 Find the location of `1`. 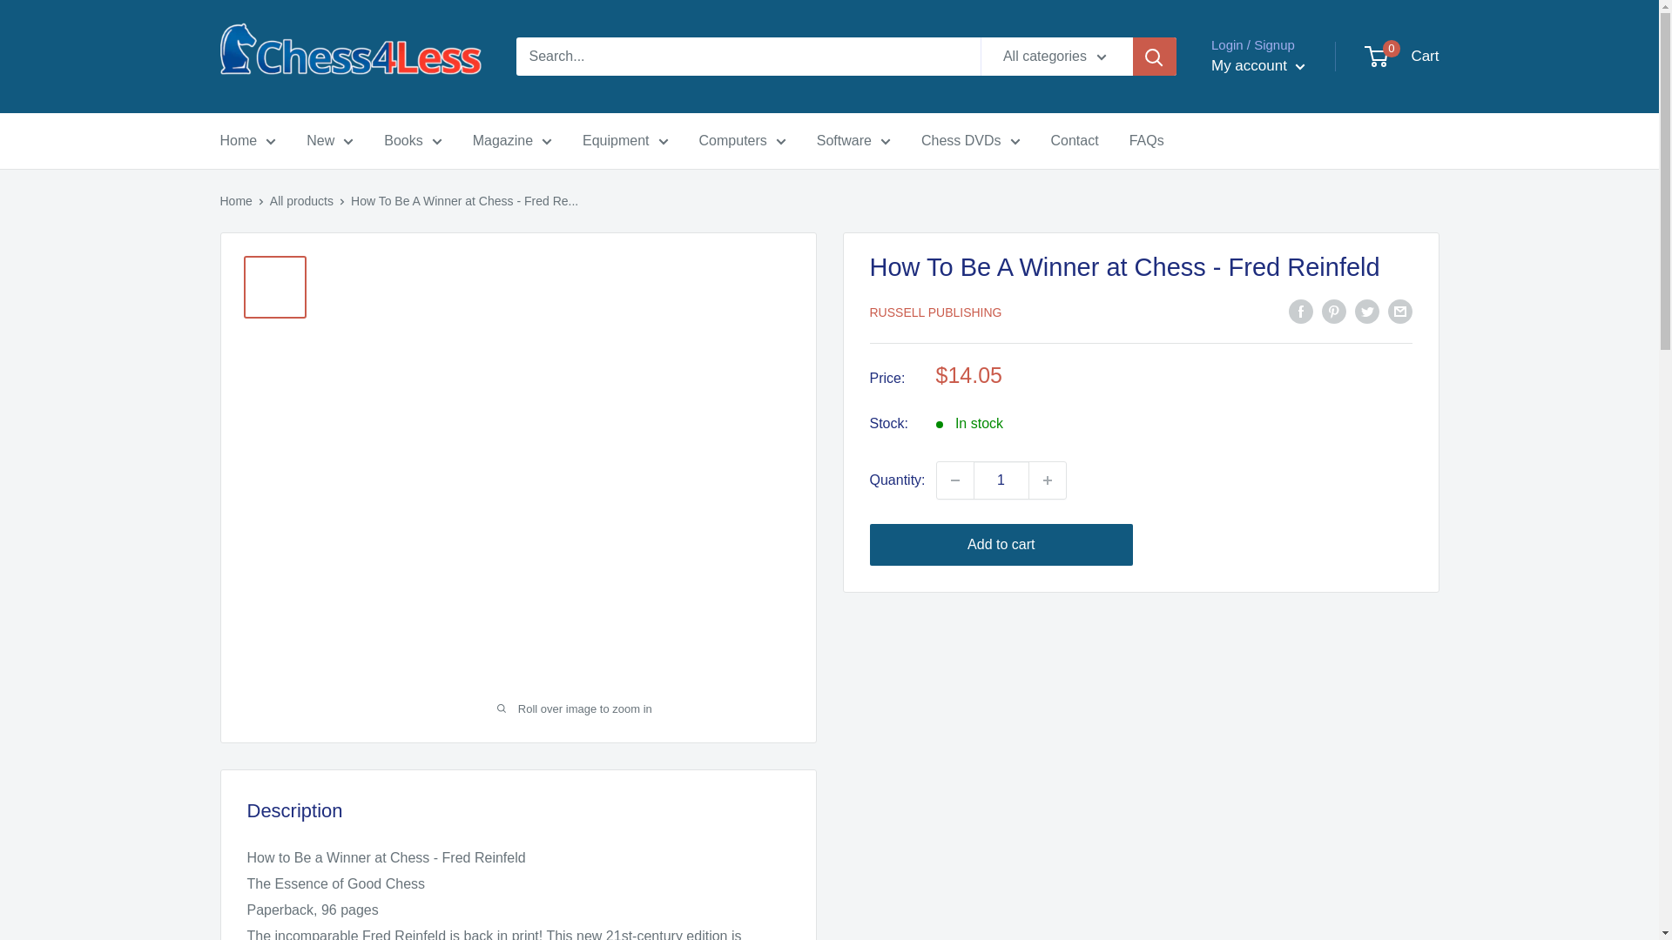

1 is located at coordinates (1001, 480).